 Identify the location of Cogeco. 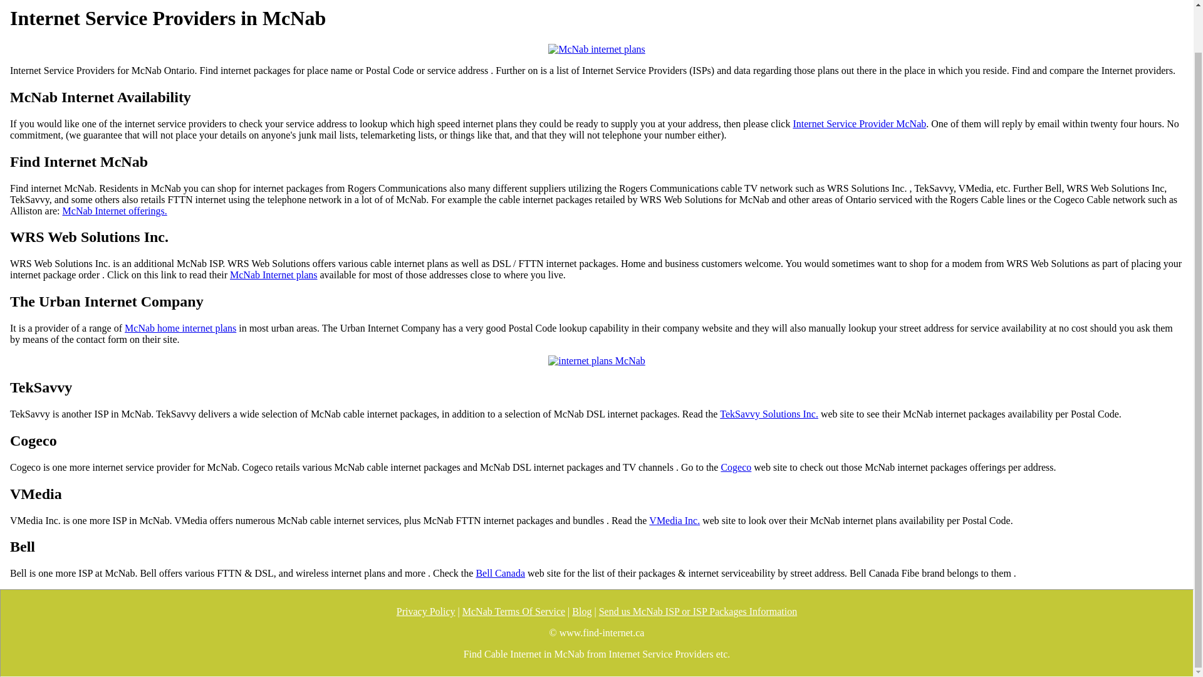
(736, 467).